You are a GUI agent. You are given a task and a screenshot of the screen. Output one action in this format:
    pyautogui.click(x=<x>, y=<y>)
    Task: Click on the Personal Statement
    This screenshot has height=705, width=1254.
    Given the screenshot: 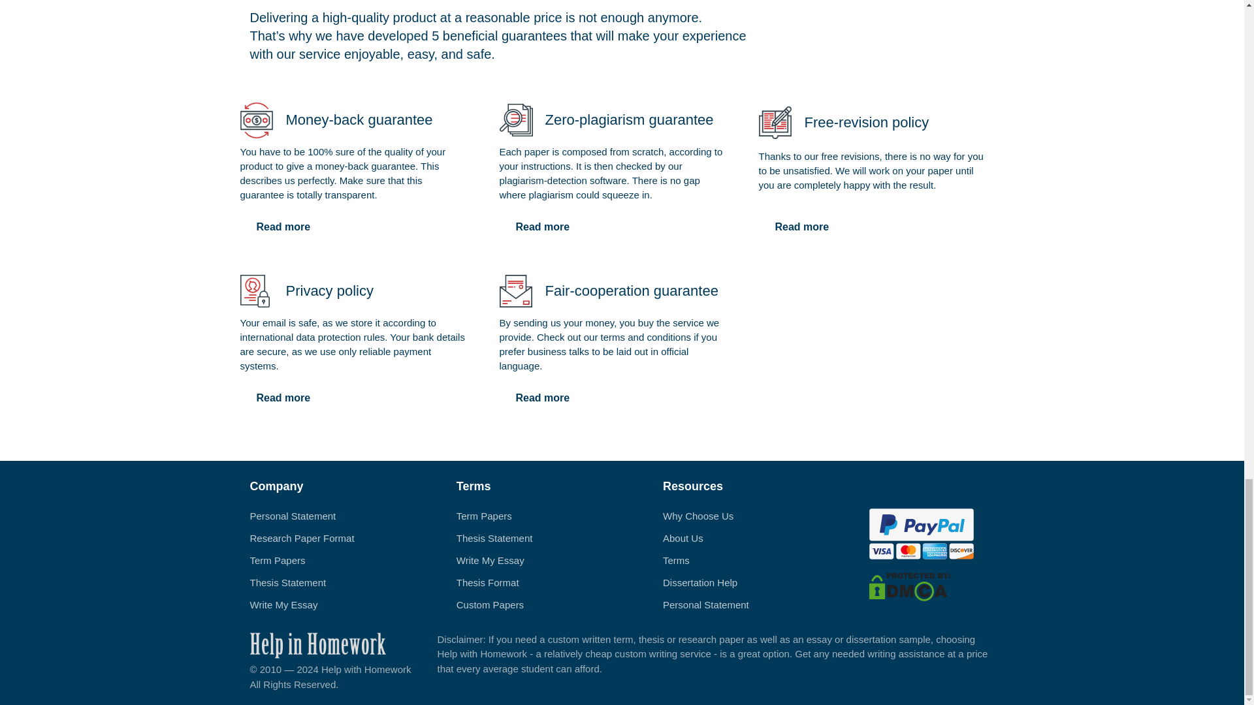 What is the action you would take?
    pyautogui.click(x=293, y=516)
    